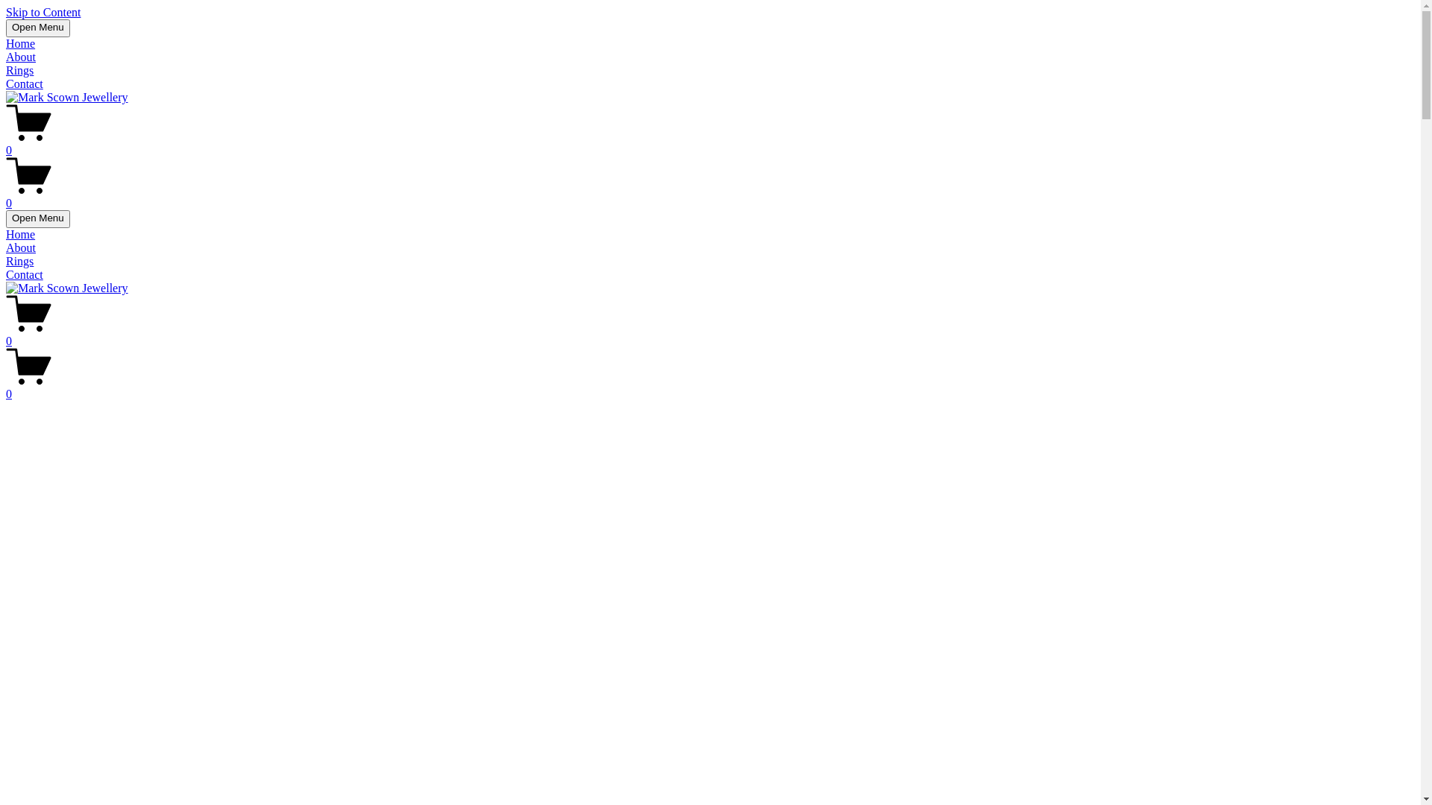 This screenshot has height=805, width=1432. I want to click on Open Menu, so click(38, 219).